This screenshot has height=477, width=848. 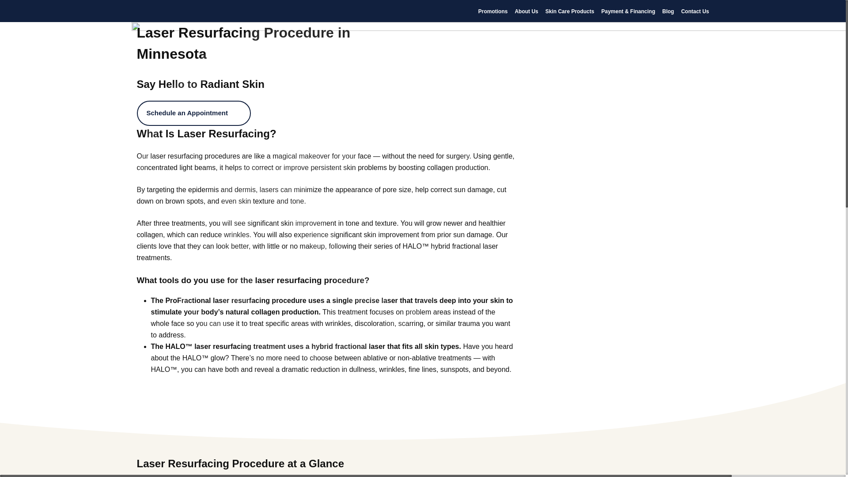 What do you see at coordinates (668, 11) in the screenshot?
I see `Blog` at bounding box center [668, 11].